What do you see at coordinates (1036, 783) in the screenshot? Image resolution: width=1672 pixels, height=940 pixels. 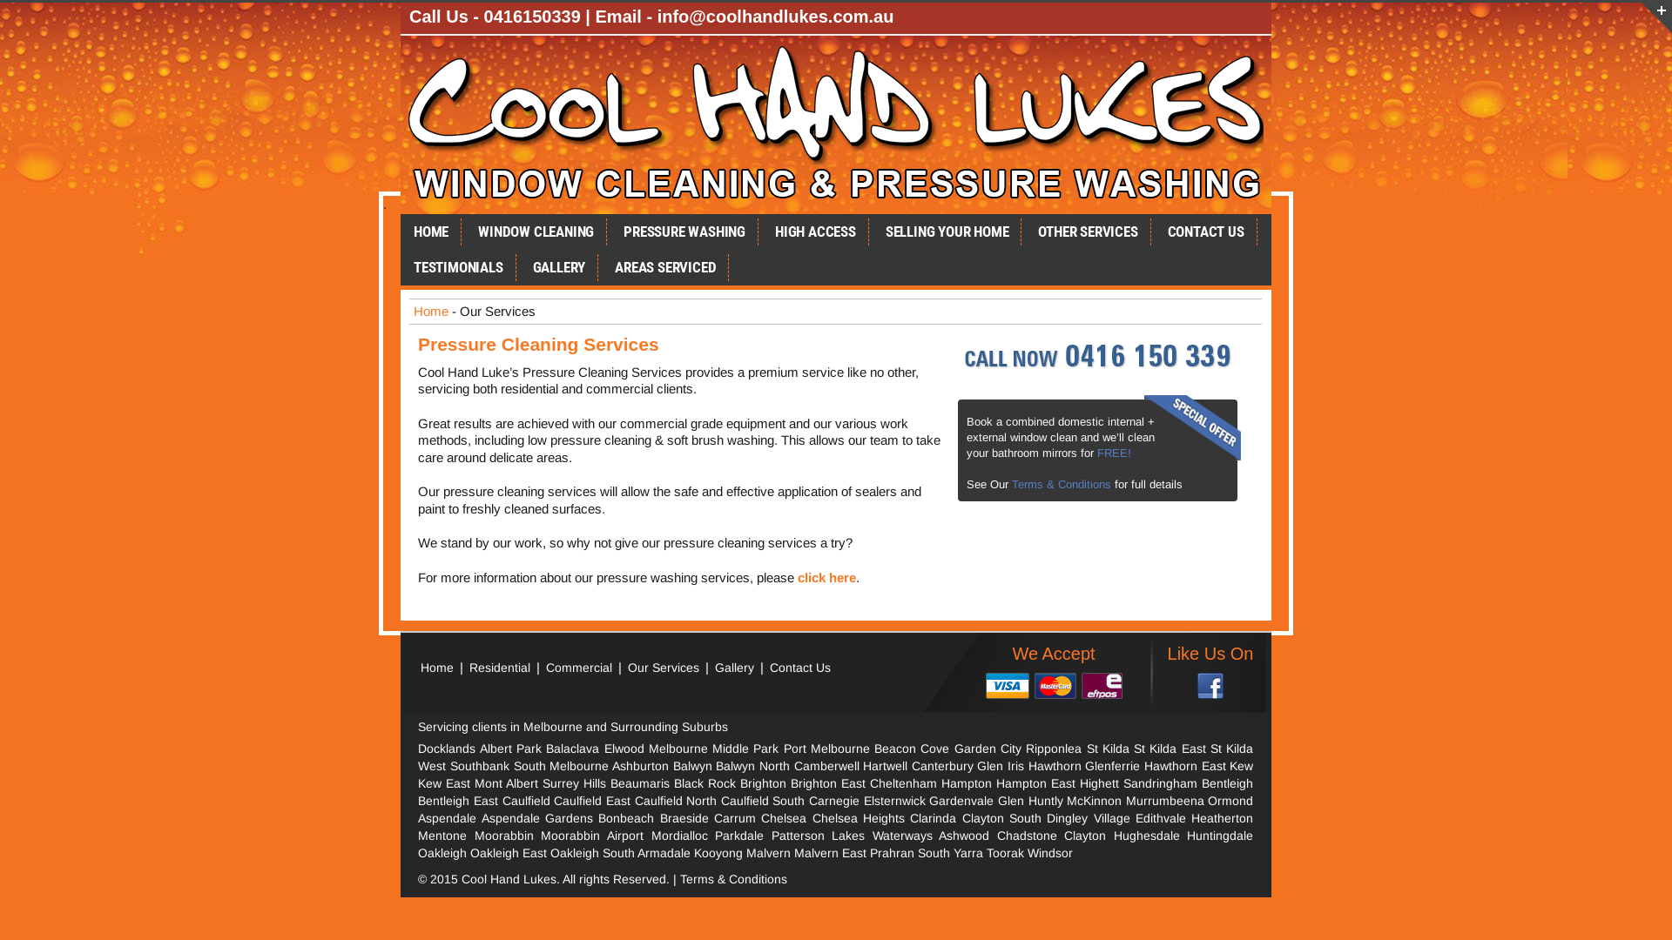 I see `Hampton East` at bounding box center [1036, 783].